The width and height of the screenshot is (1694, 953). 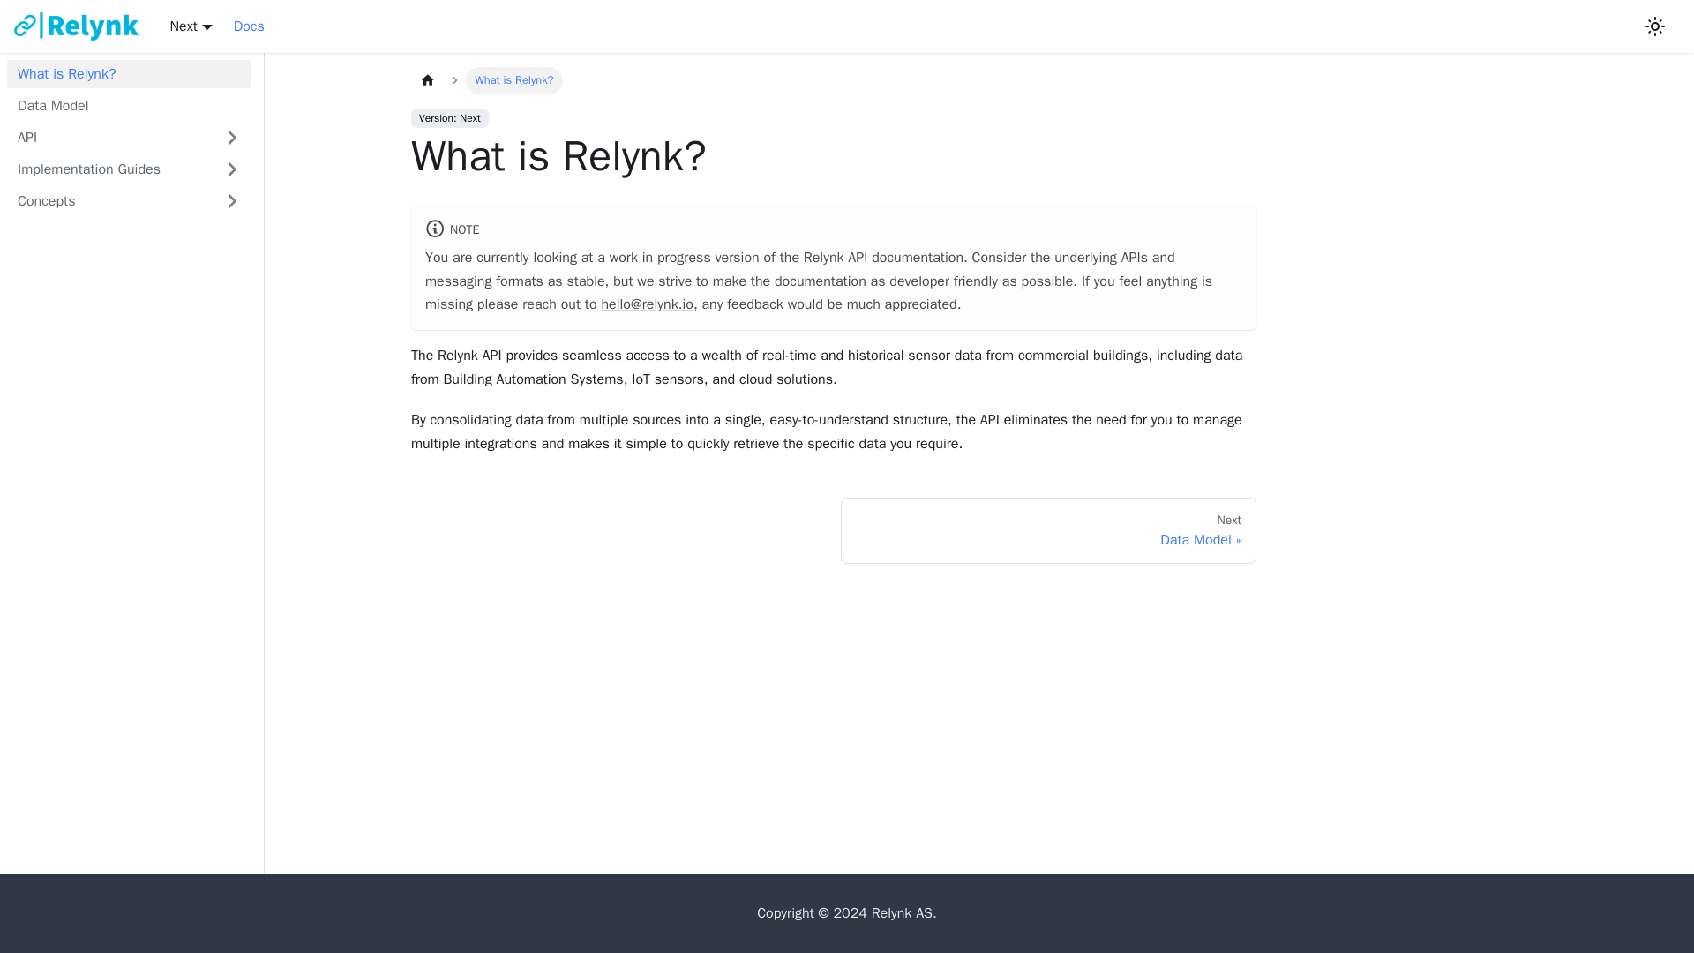 What do you see at coordinates (109, 201) in the screenshot?
I see `Data Model` at bounding box center [109, 201].